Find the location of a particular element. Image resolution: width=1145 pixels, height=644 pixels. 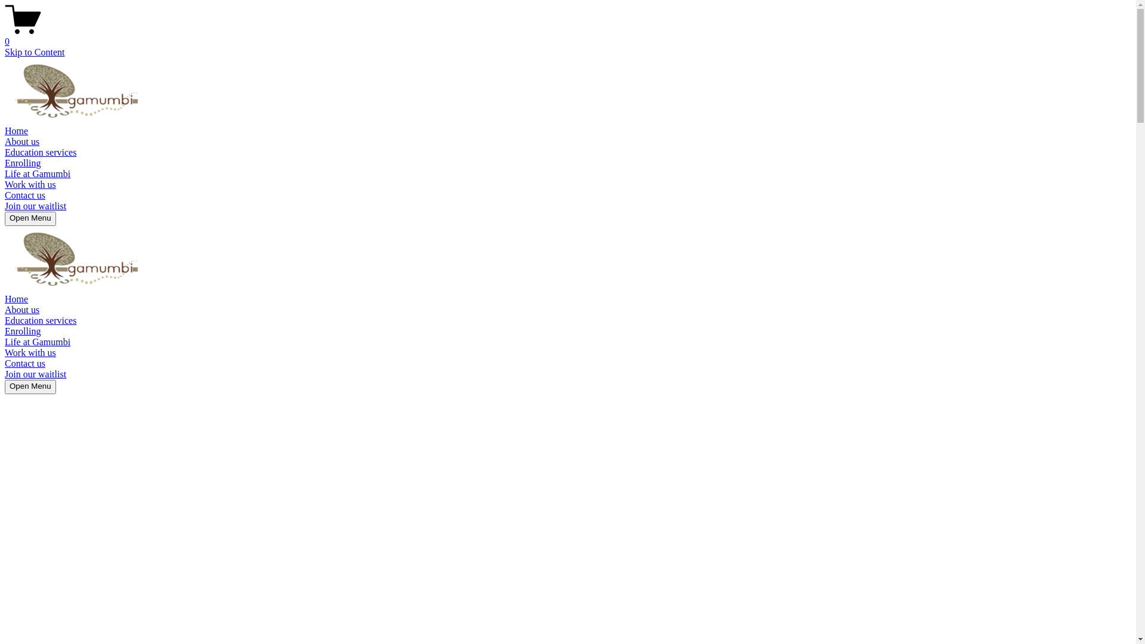

Join our waitlist is located at coordinates (36, 206).